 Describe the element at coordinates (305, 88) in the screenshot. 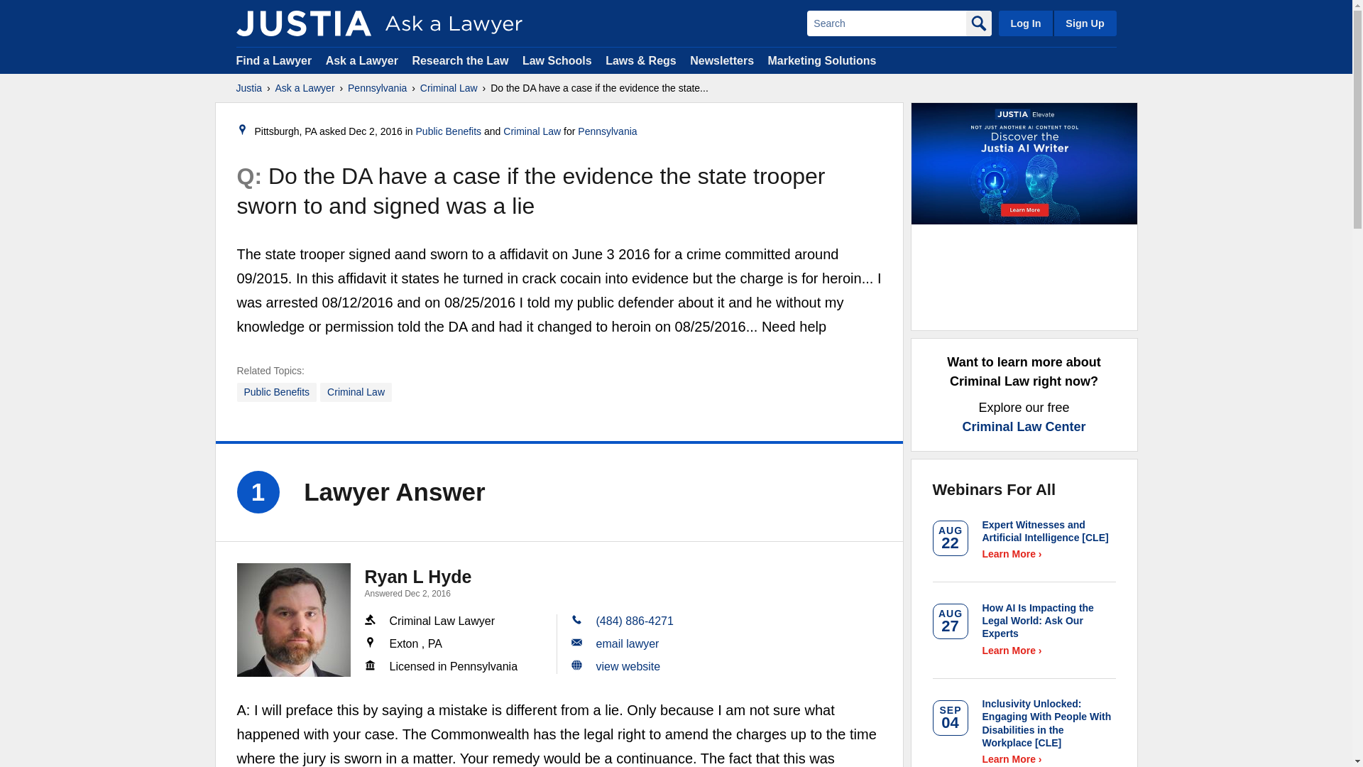

I see `Ask a Lawyer` at that location.